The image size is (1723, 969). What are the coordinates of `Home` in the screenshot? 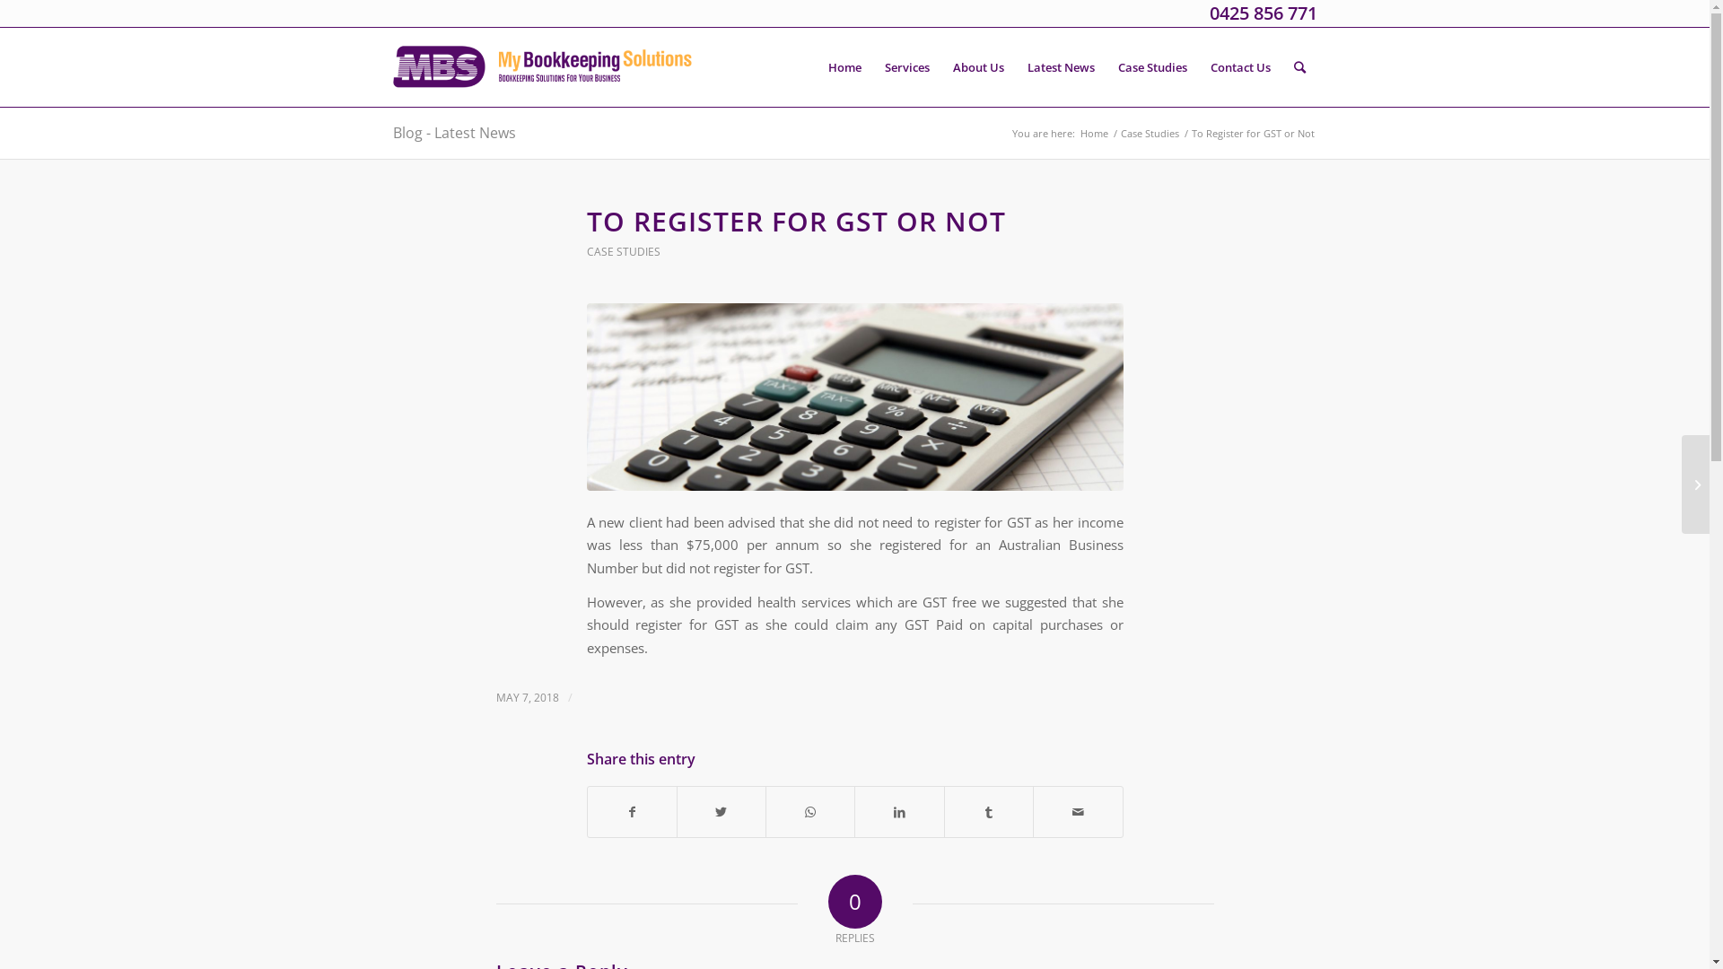 It's located at (844, 67).